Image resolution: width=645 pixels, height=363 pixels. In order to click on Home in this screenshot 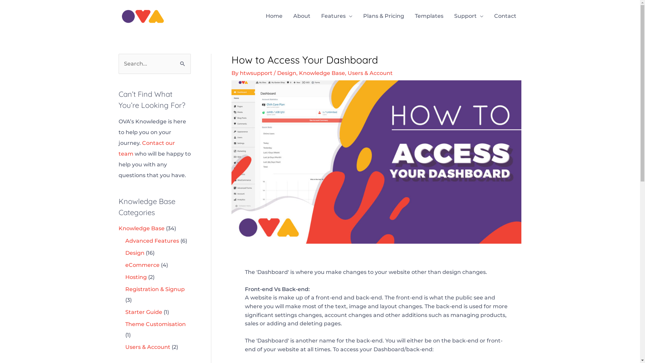, I will do `click(274, 16)`.